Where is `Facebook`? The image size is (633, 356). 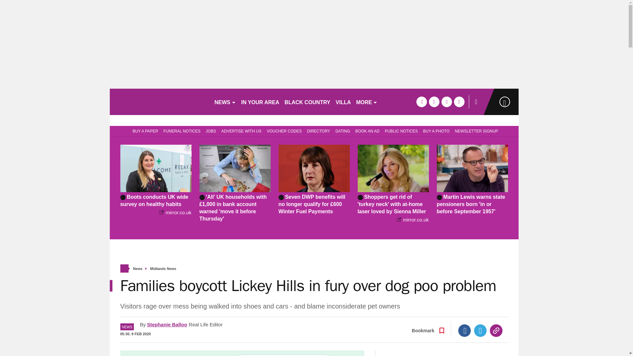 Facebook is located at coordinates (465, 330).